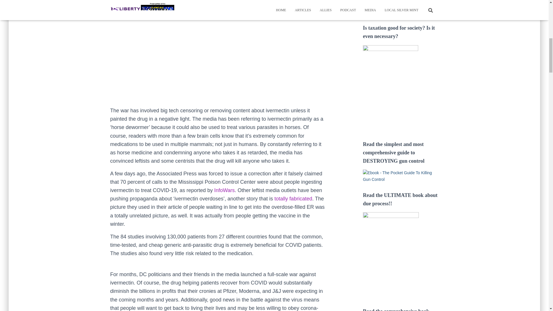 The height and width of the screenshot is (311, 553). Describe the element at coordinates (293, 199) in the screenshot. I see `totally fabricated` at that location.